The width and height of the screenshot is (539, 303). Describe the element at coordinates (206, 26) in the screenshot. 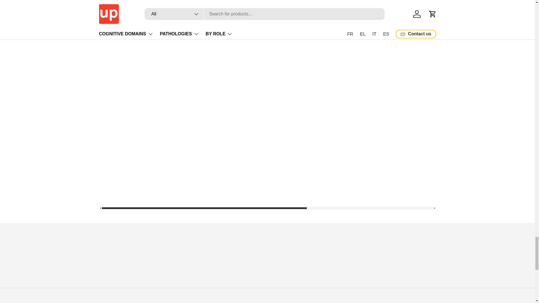

I see `Pin on Pinterest` at that location.